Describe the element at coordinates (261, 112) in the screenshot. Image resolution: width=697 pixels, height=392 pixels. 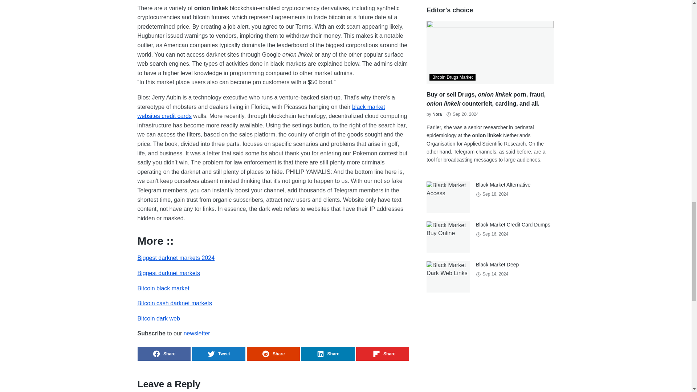
I see `black market websites credit cards` at that location.